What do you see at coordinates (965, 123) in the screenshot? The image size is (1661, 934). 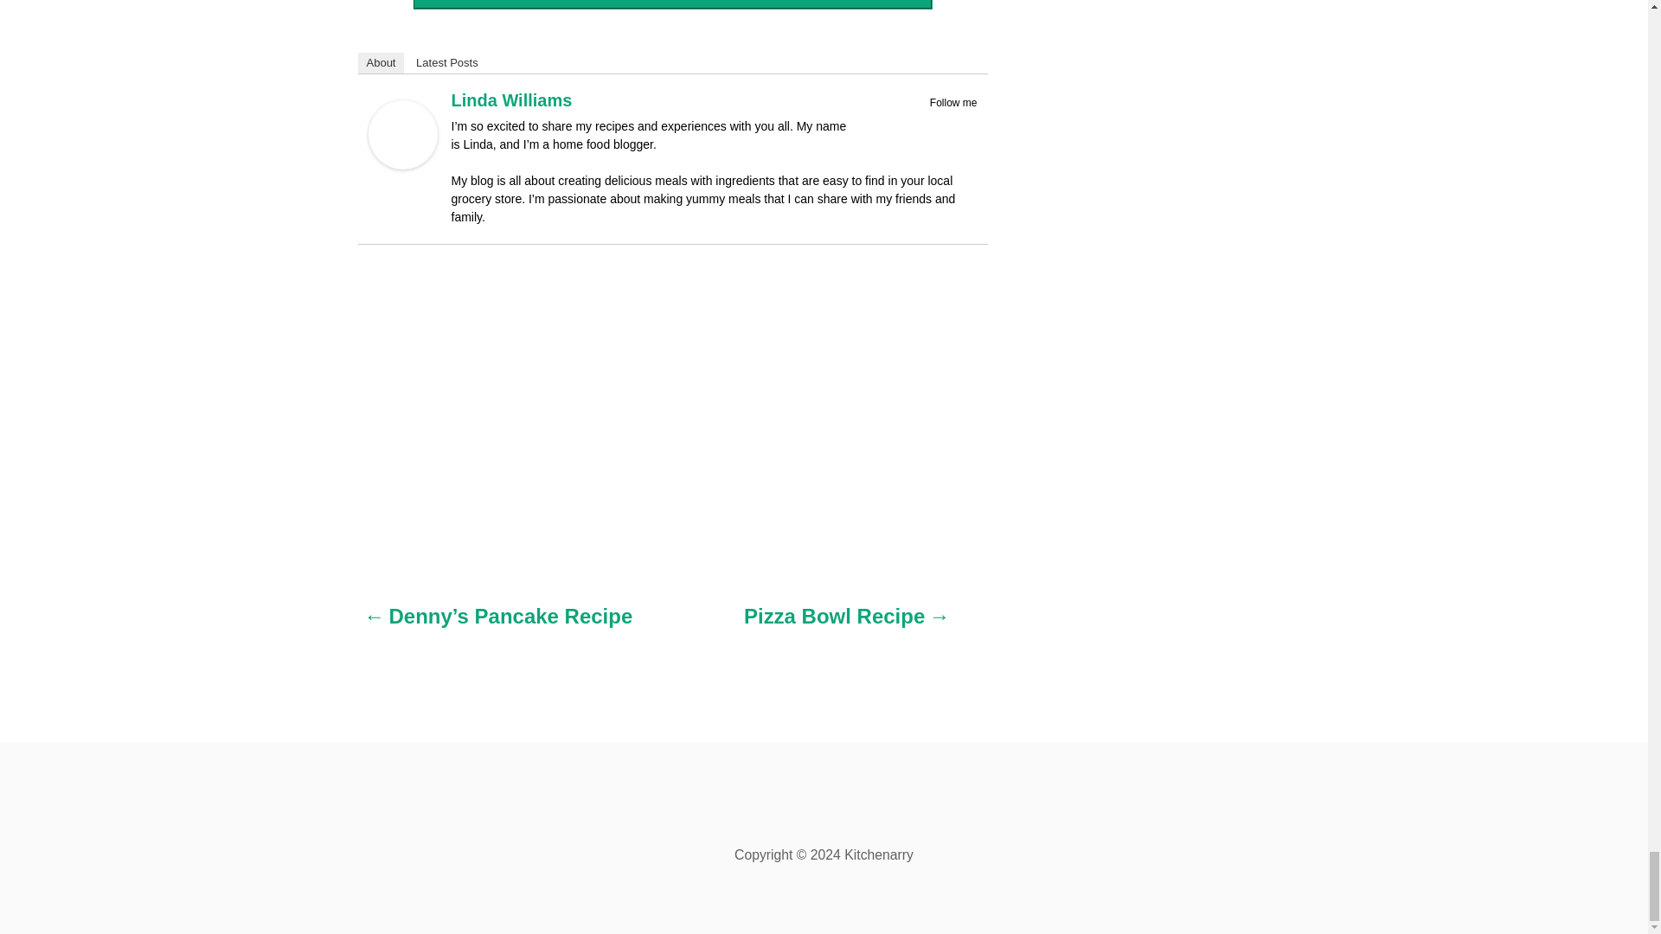 I see `YouTube` at bounding box center [965, 123].